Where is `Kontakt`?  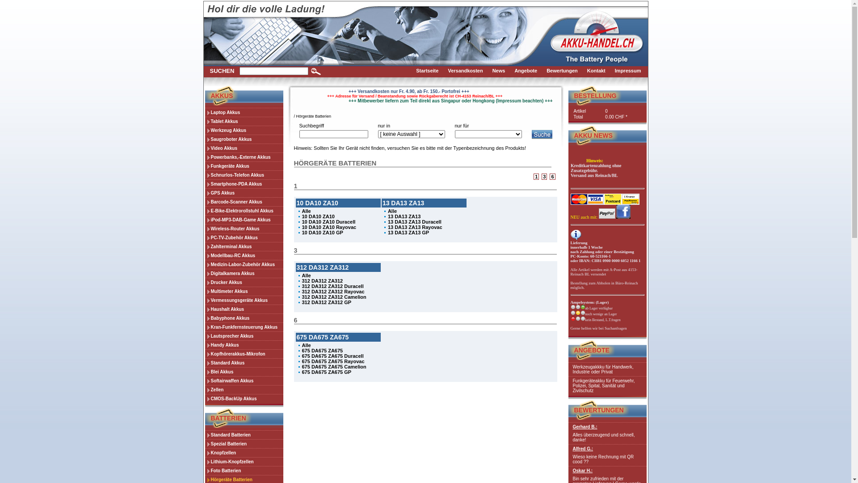 Kontakt is located at coordinates (599, 72).